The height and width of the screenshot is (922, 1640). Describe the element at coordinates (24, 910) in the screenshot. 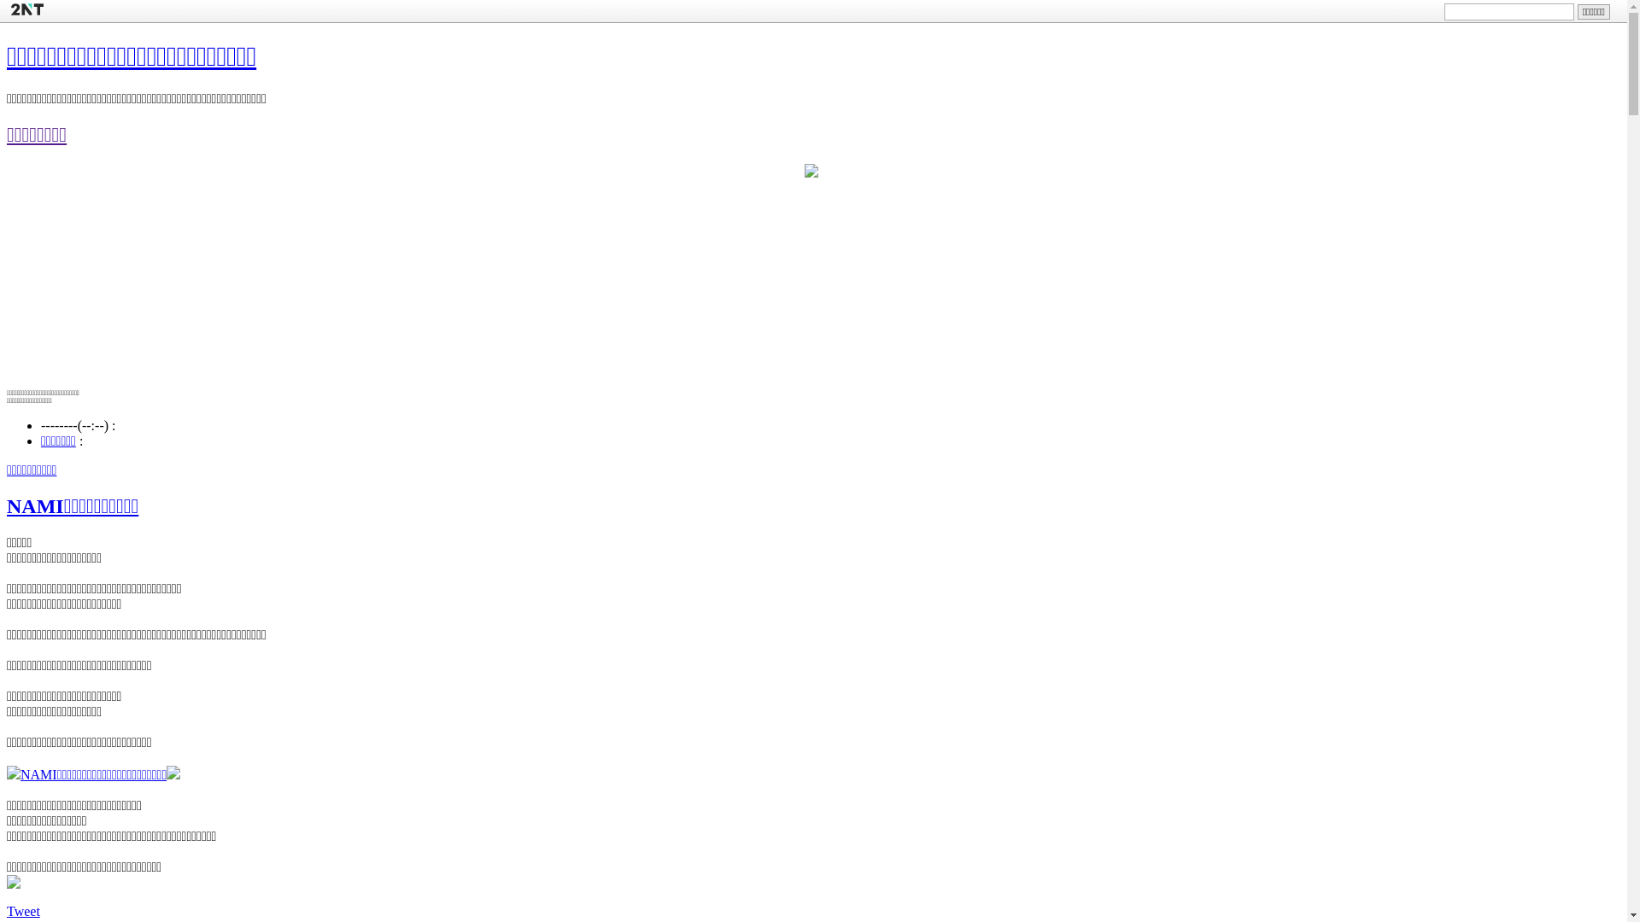

I see `Tweet` at that location.